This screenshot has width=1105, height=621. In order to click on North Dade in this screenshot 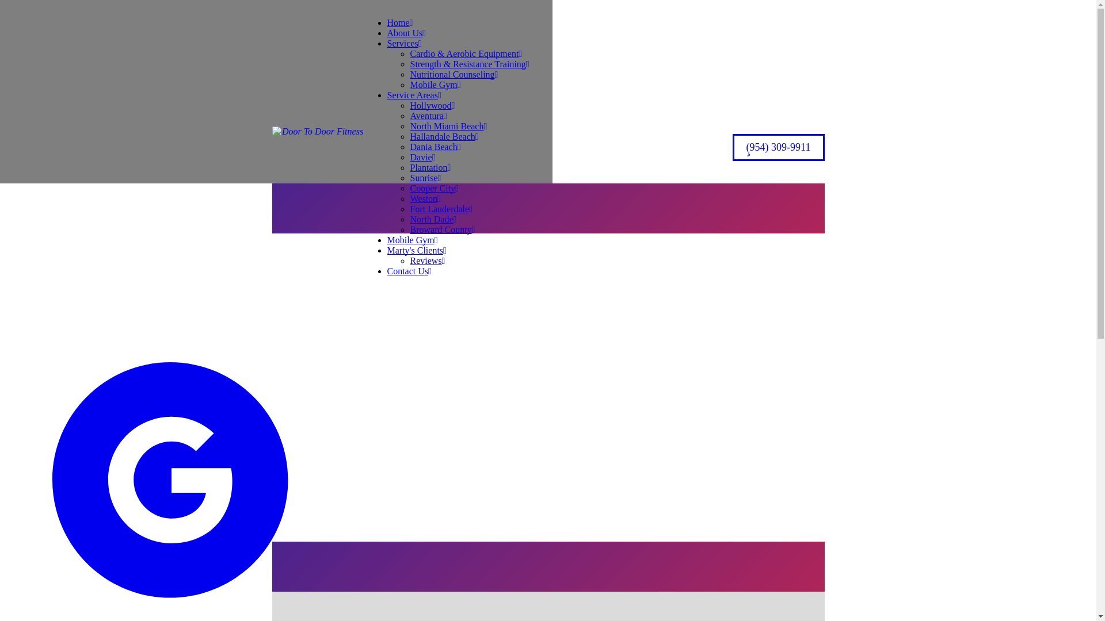, I will do `click(433, 218)`.